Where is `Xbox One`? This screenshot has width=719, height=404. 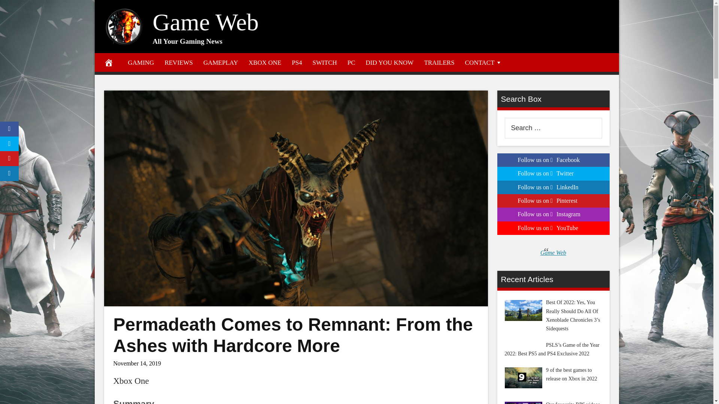 Xbox One is located at coordinates (131, 381).